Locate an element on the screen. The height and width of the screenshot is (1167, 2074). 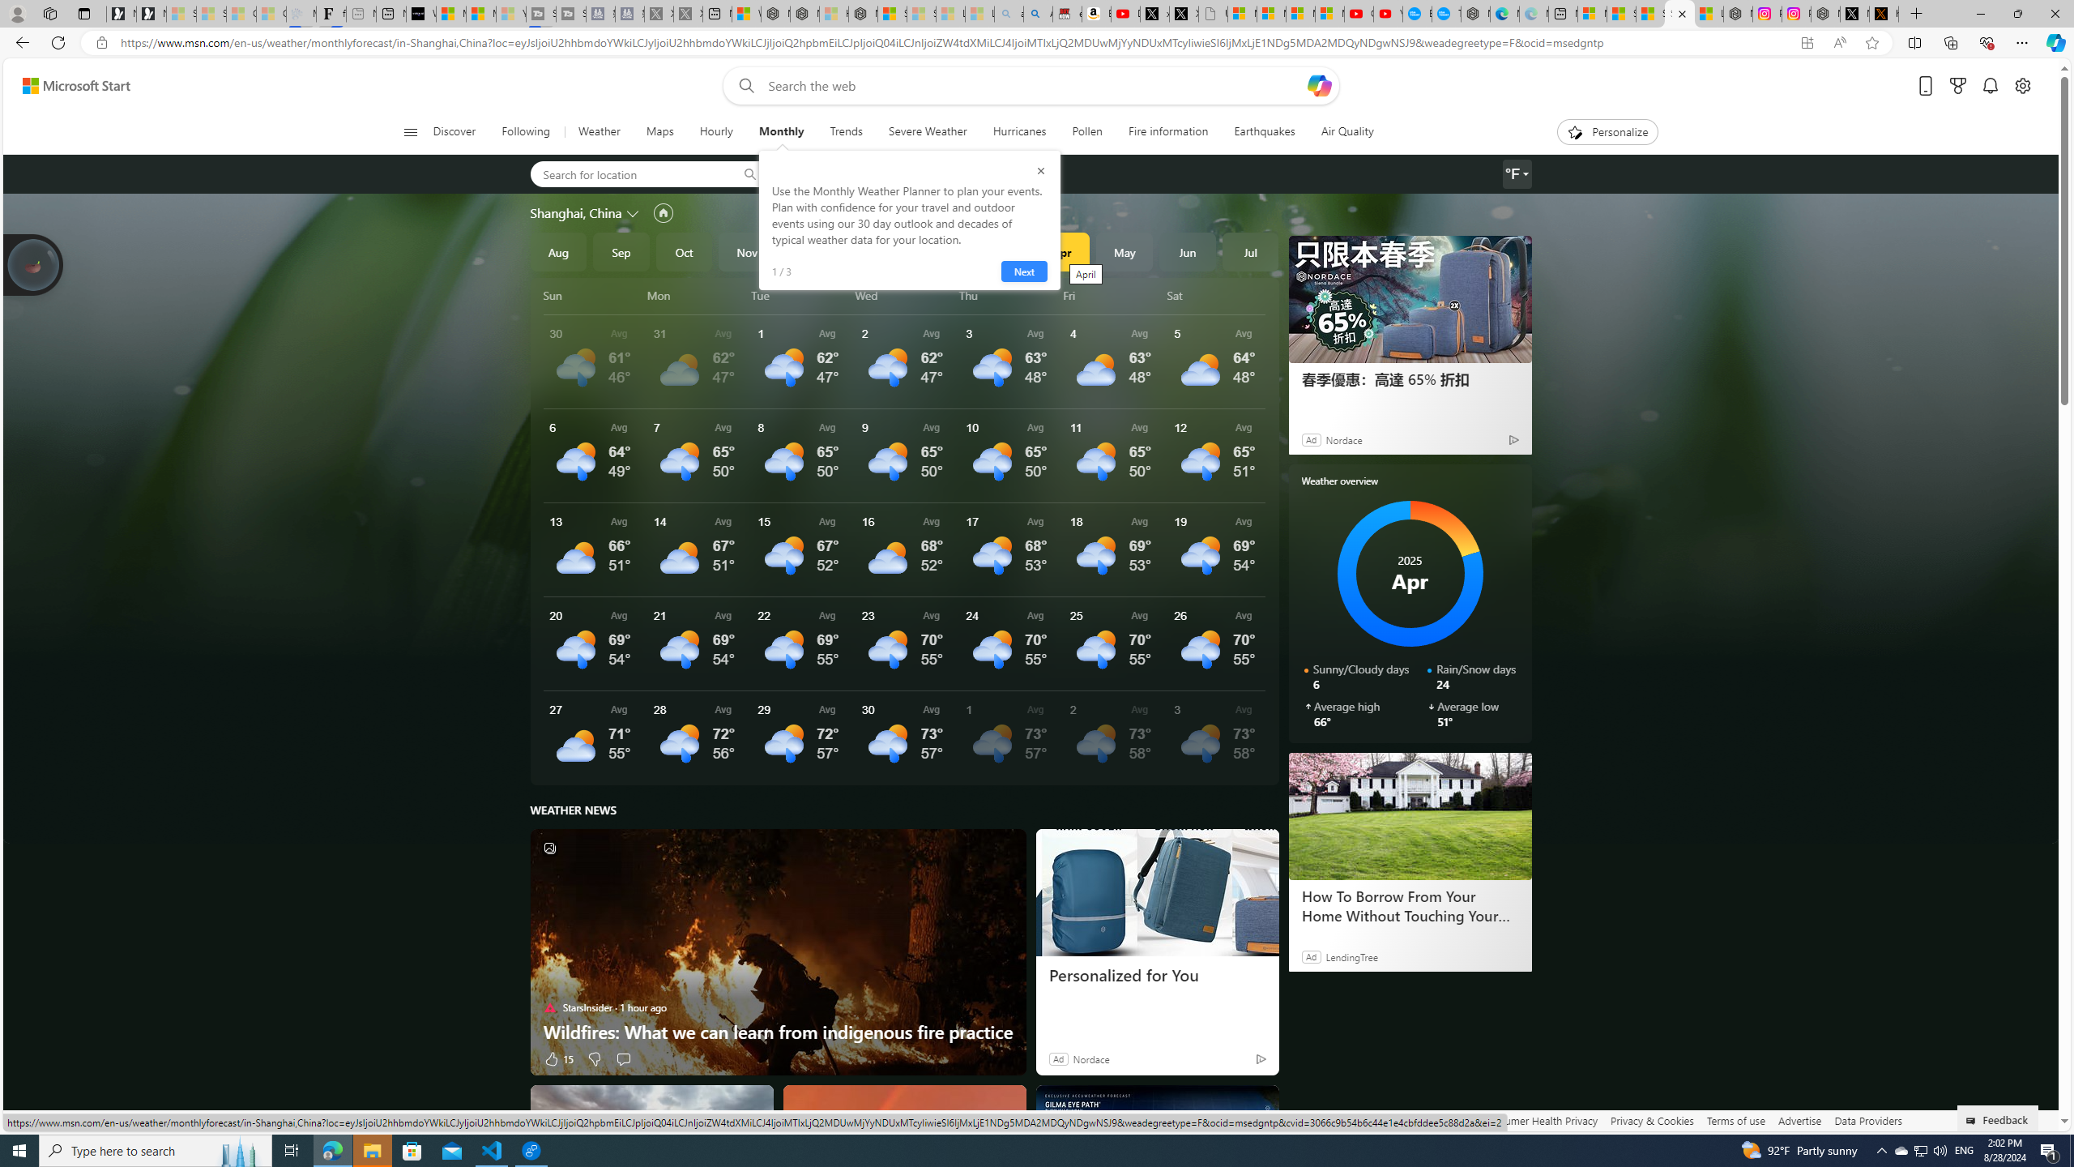
Advertise is located at coordinates (1800, 1120).